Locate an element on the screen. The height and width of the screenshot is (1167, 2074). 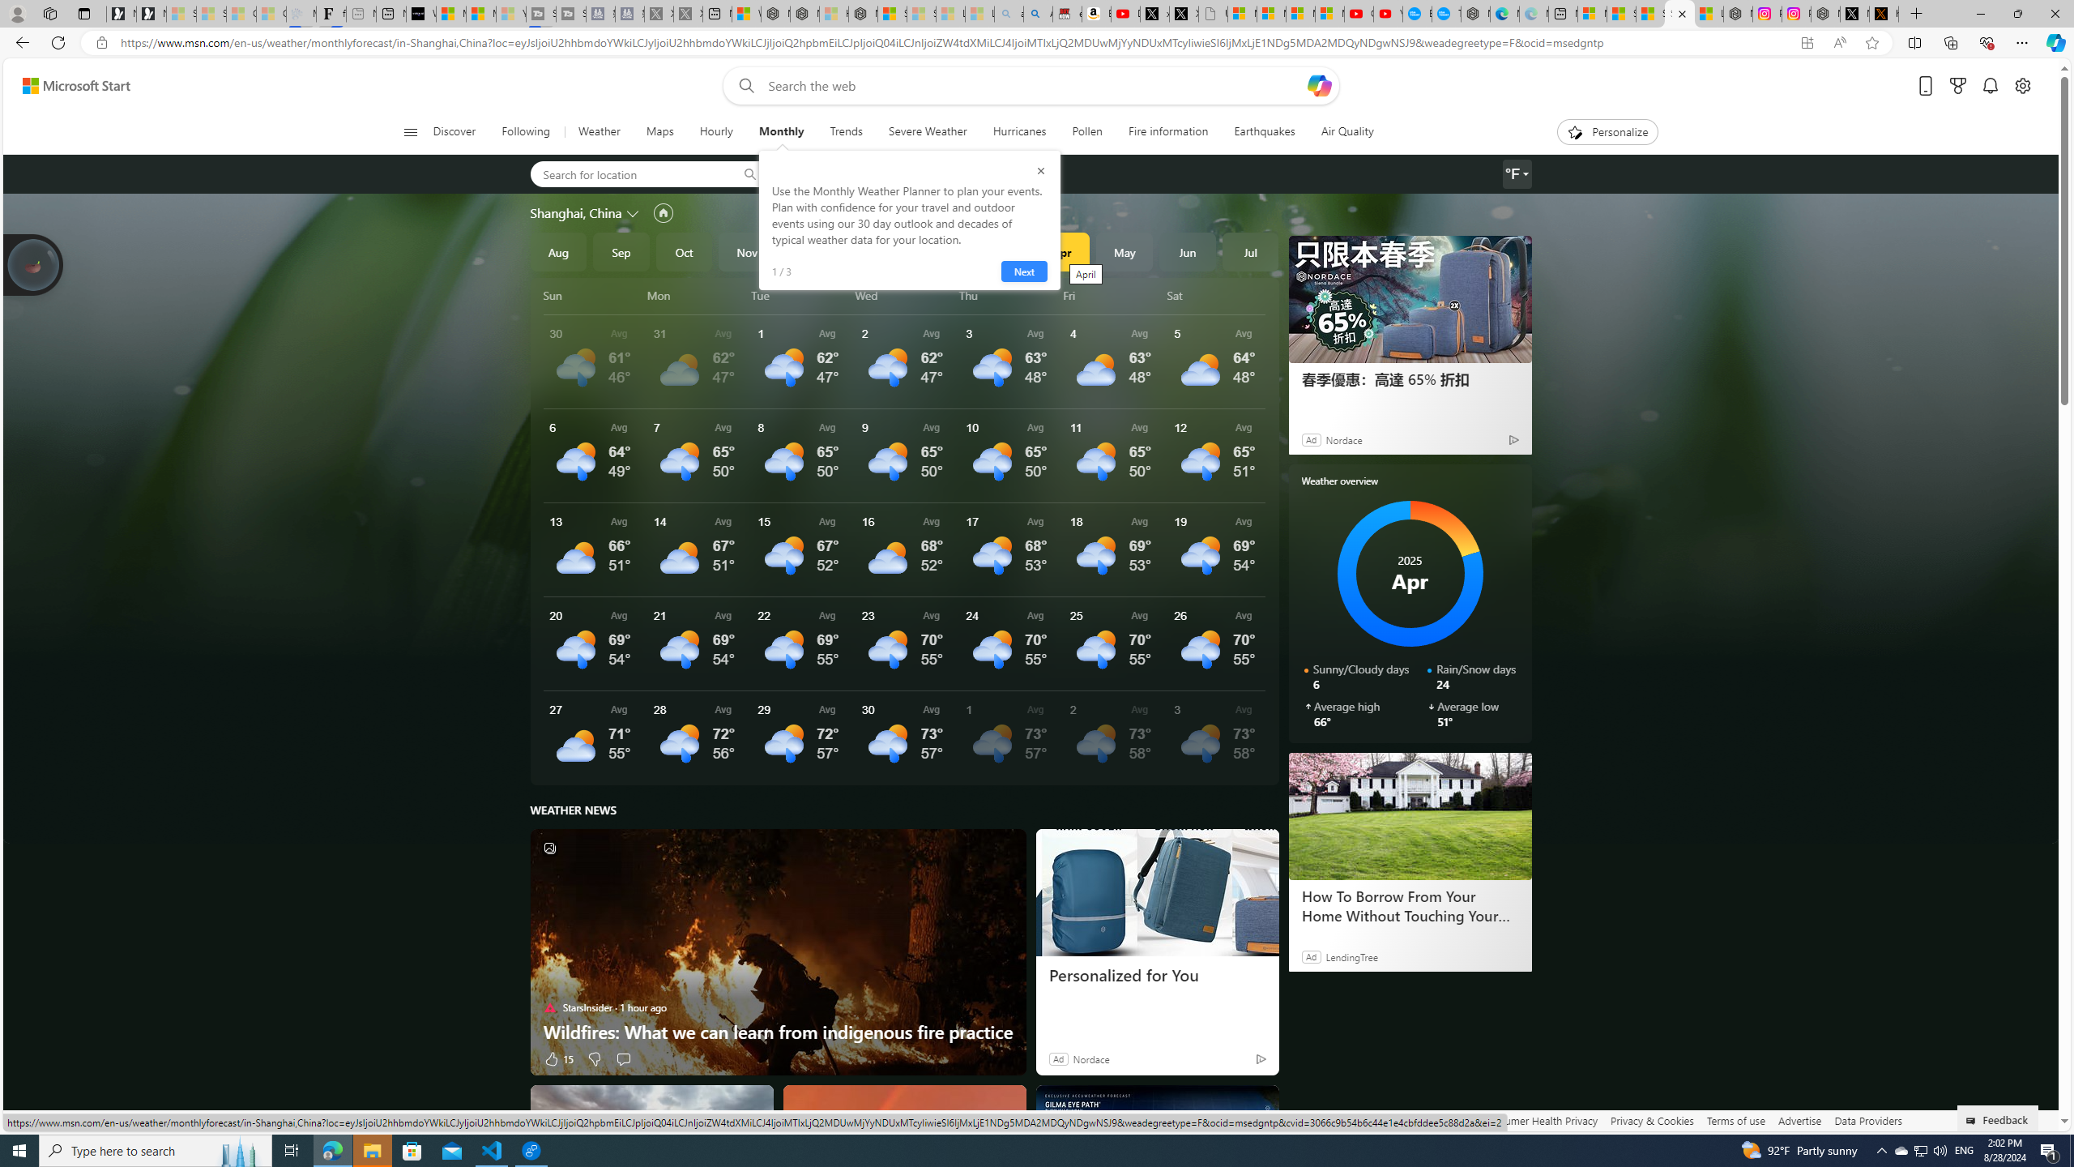
Advertise is located at coordinates (1800, 1120).